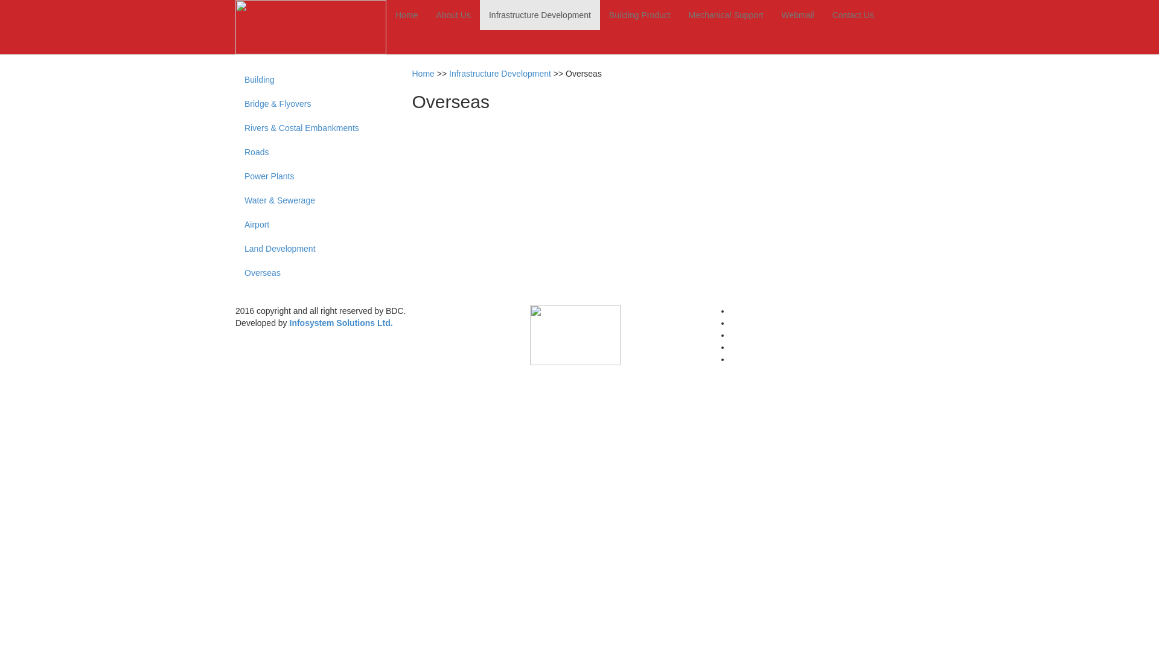 This screenshot has height=652, width=1159. Describe the element at coordinates (309, 128) in the screenshot. I see `Rivers & Costal Embankments` at that location.